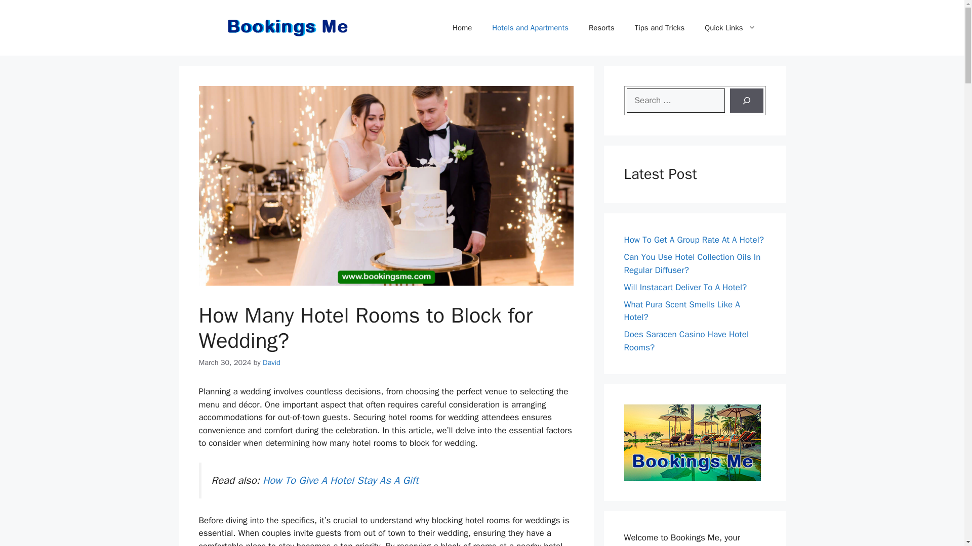  Describe the element at coordinates (685, 287) in the screenshot. I see `Will Instacart Deliver To A Hotel?` at that location.